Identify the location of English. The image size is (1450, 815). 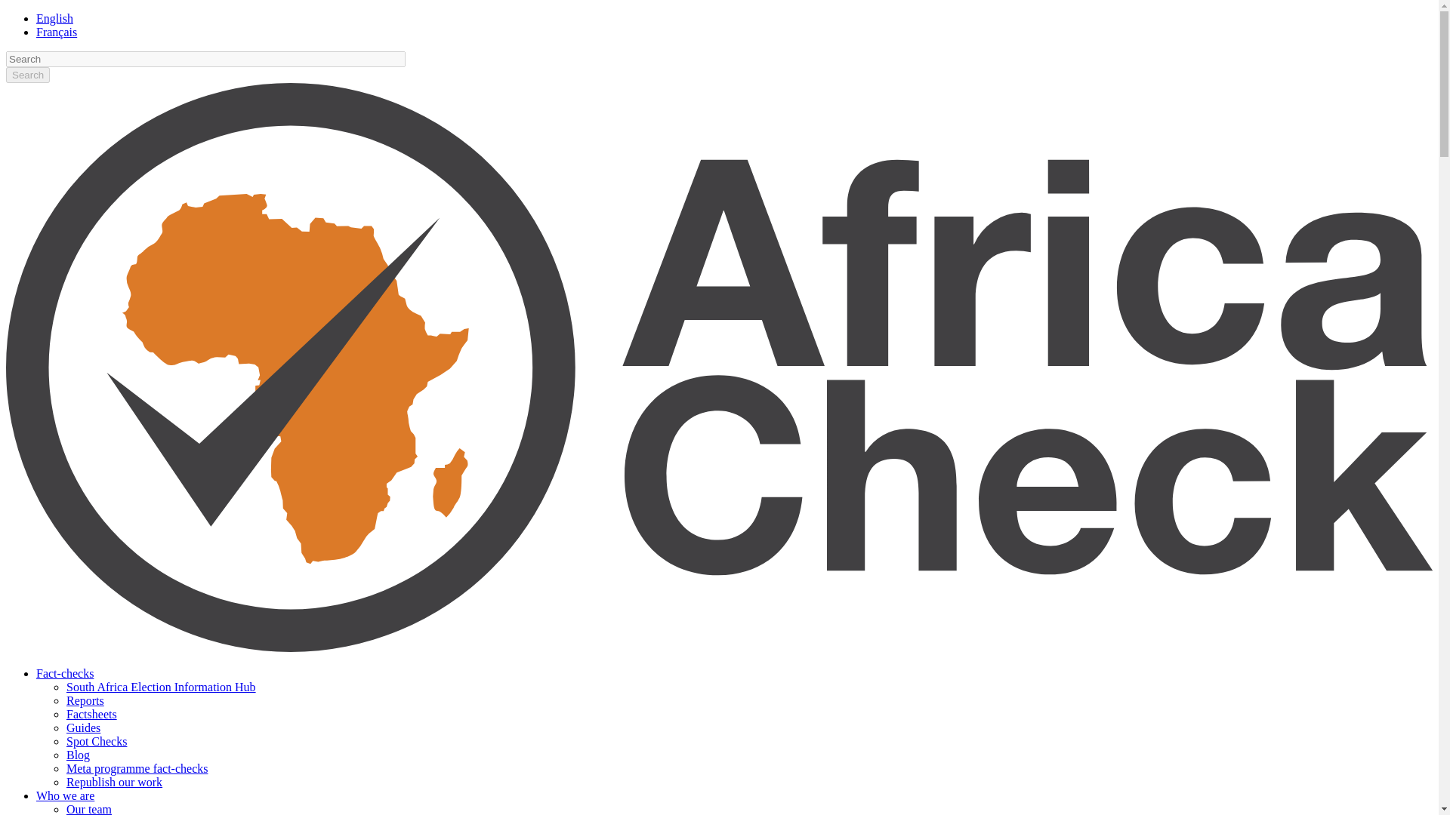
(54, 18).